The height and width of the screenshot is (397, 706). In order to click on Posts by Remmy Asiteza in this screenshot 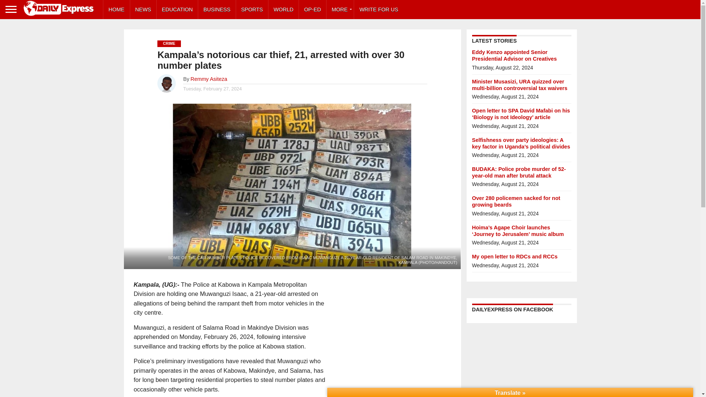, I will do `click(209, 79)`.